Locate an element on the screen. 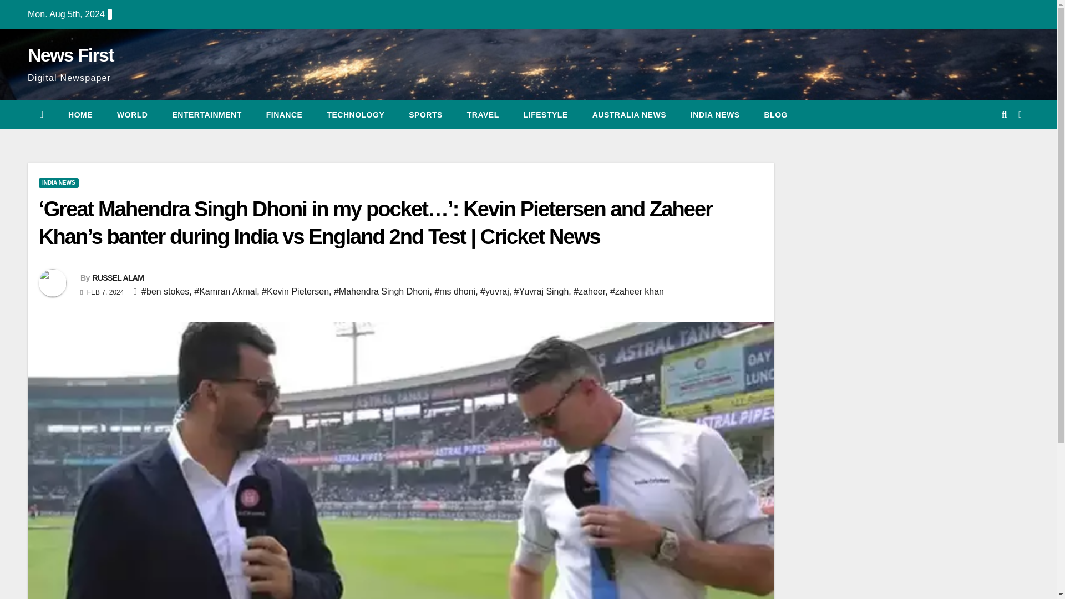 This screenshot has width=1065, height=599. WORLD is located at coordinates (132, 115).